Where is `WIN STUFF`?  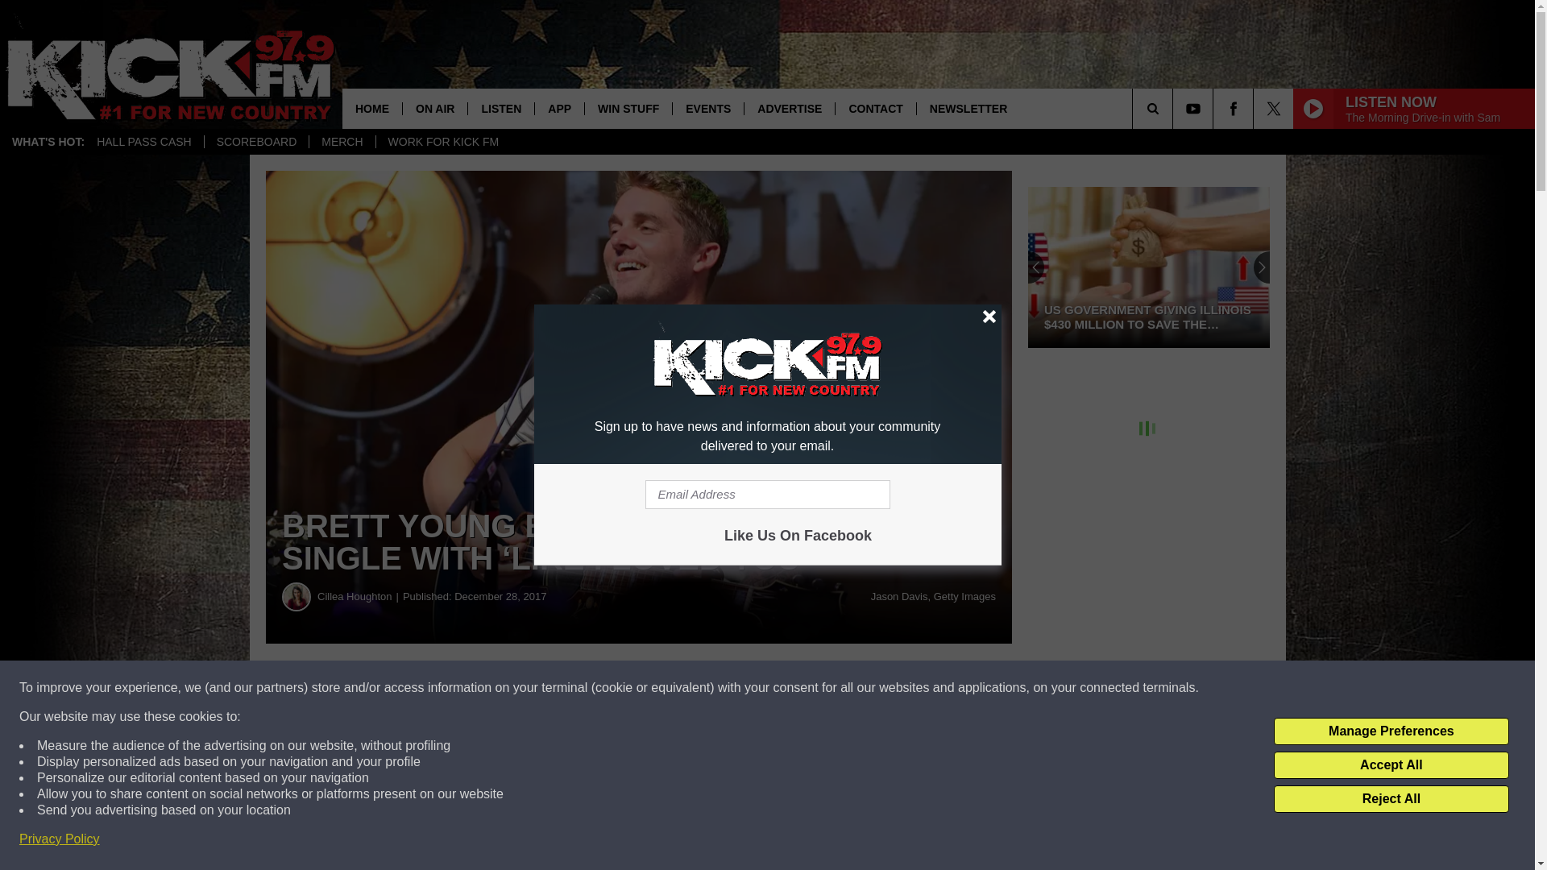
WIN STUFF is located at coordinates (628, 108).